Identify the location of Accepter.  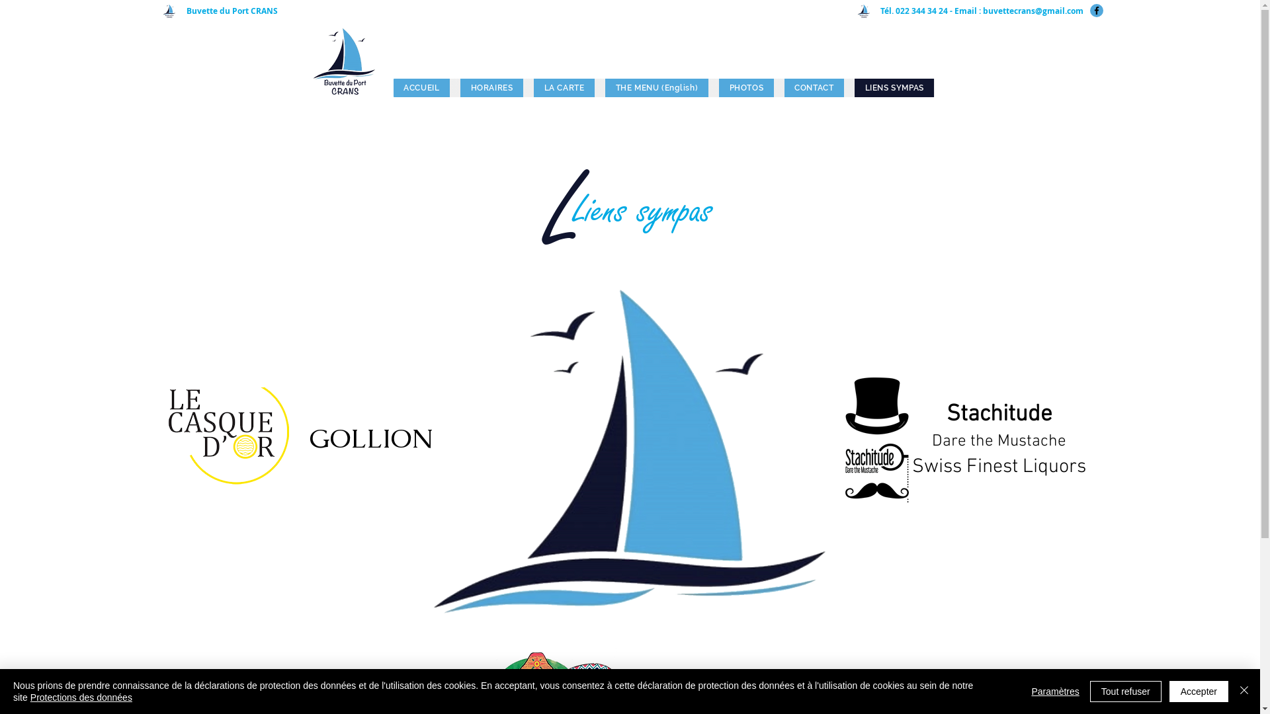
(1199, 692).